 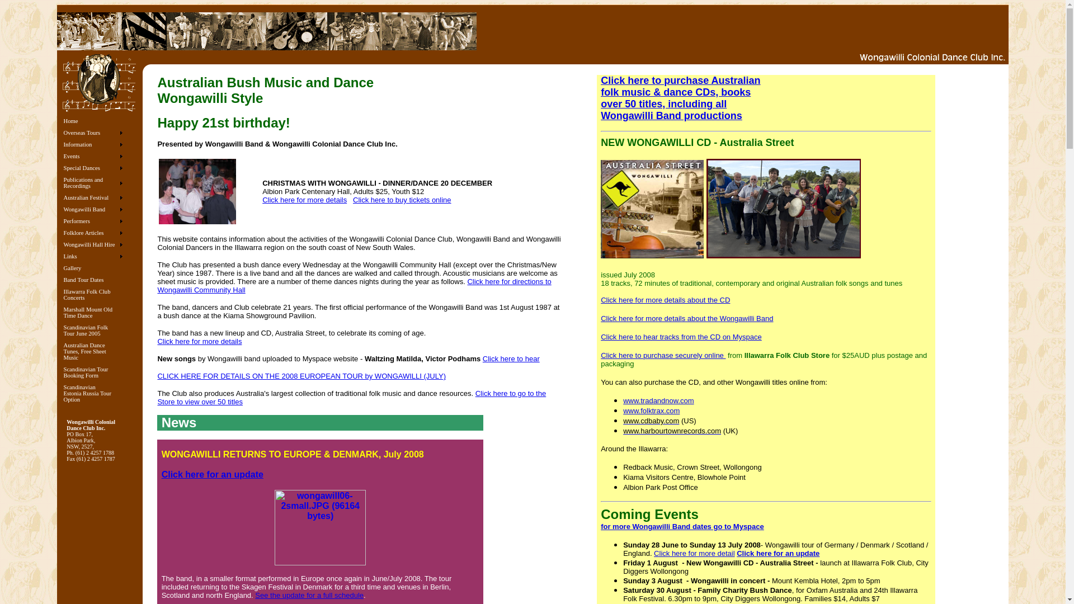 What do you see at coordinates (93, 182) in the screenshot?
I see `Publications and
Recordings` at bounding box center [93, 182].